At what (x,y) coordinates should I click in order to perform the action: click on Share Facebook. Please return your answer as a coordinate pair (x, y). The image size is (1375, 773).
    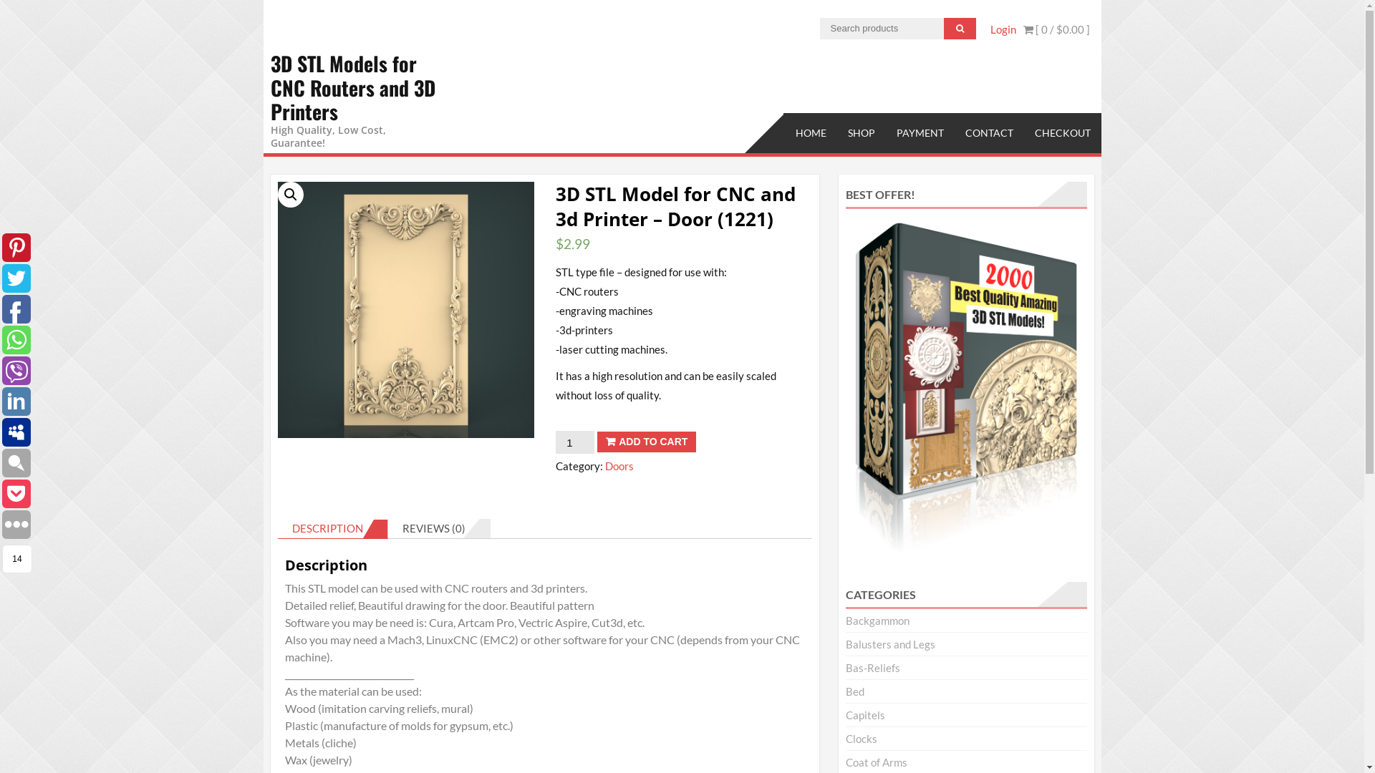
    Looking at the image, I should click on (16, 309).